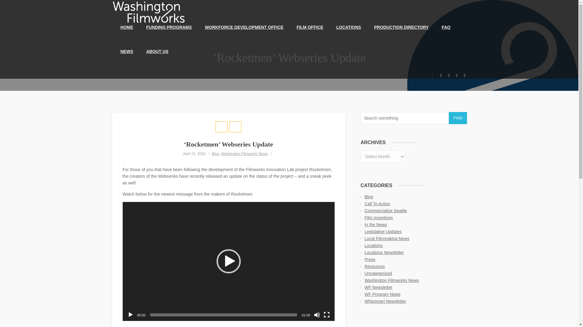 Image resolution: width=583 pixels, height=327 pixels. I want to click on Fullscreen, so click(327, 315).